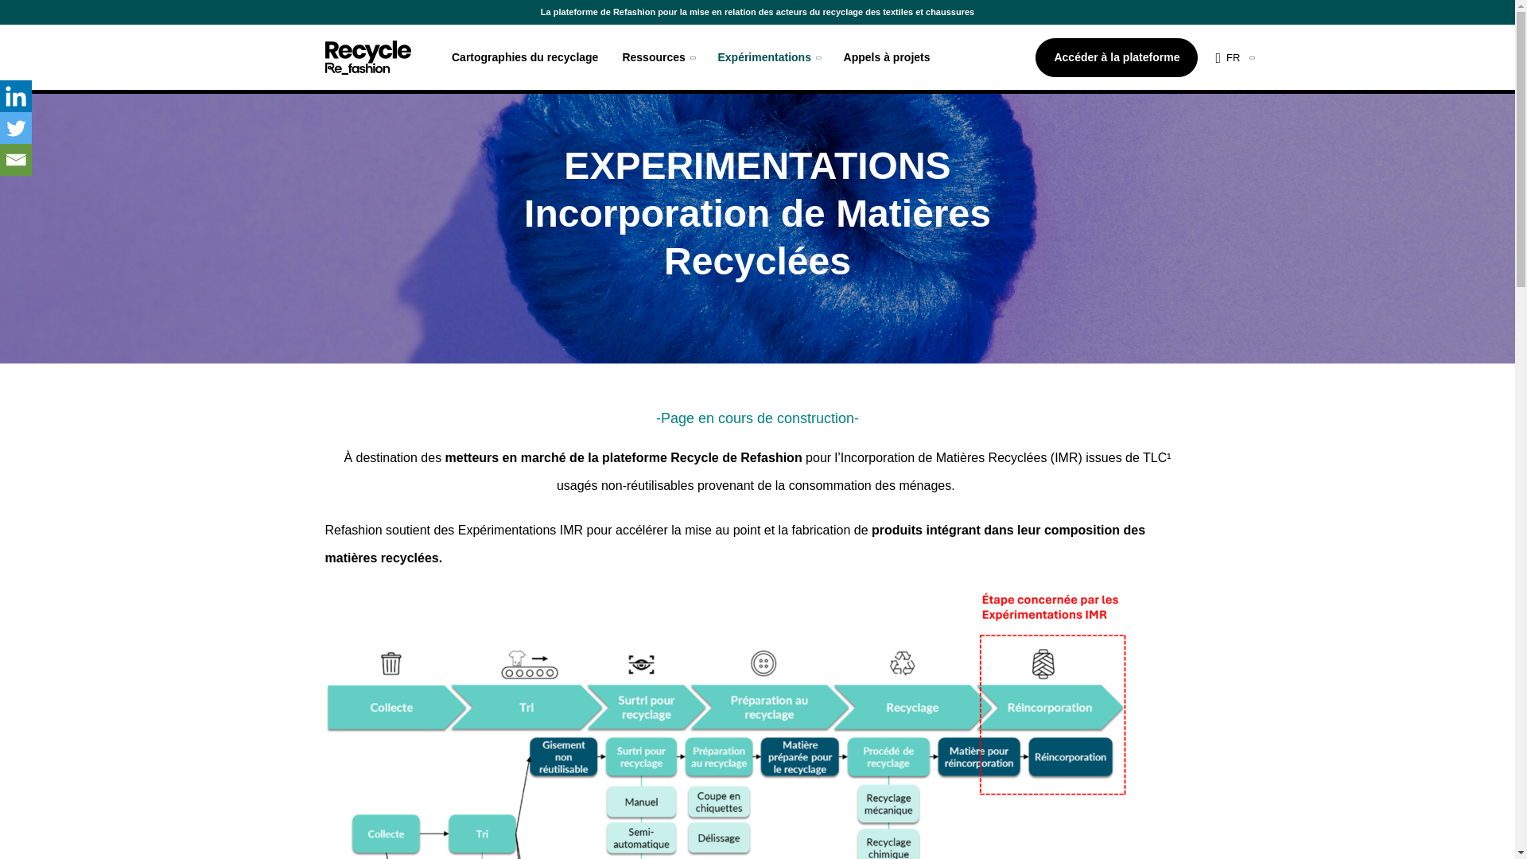  I want to click on Cartographies du recyclage, so click(525, 56).